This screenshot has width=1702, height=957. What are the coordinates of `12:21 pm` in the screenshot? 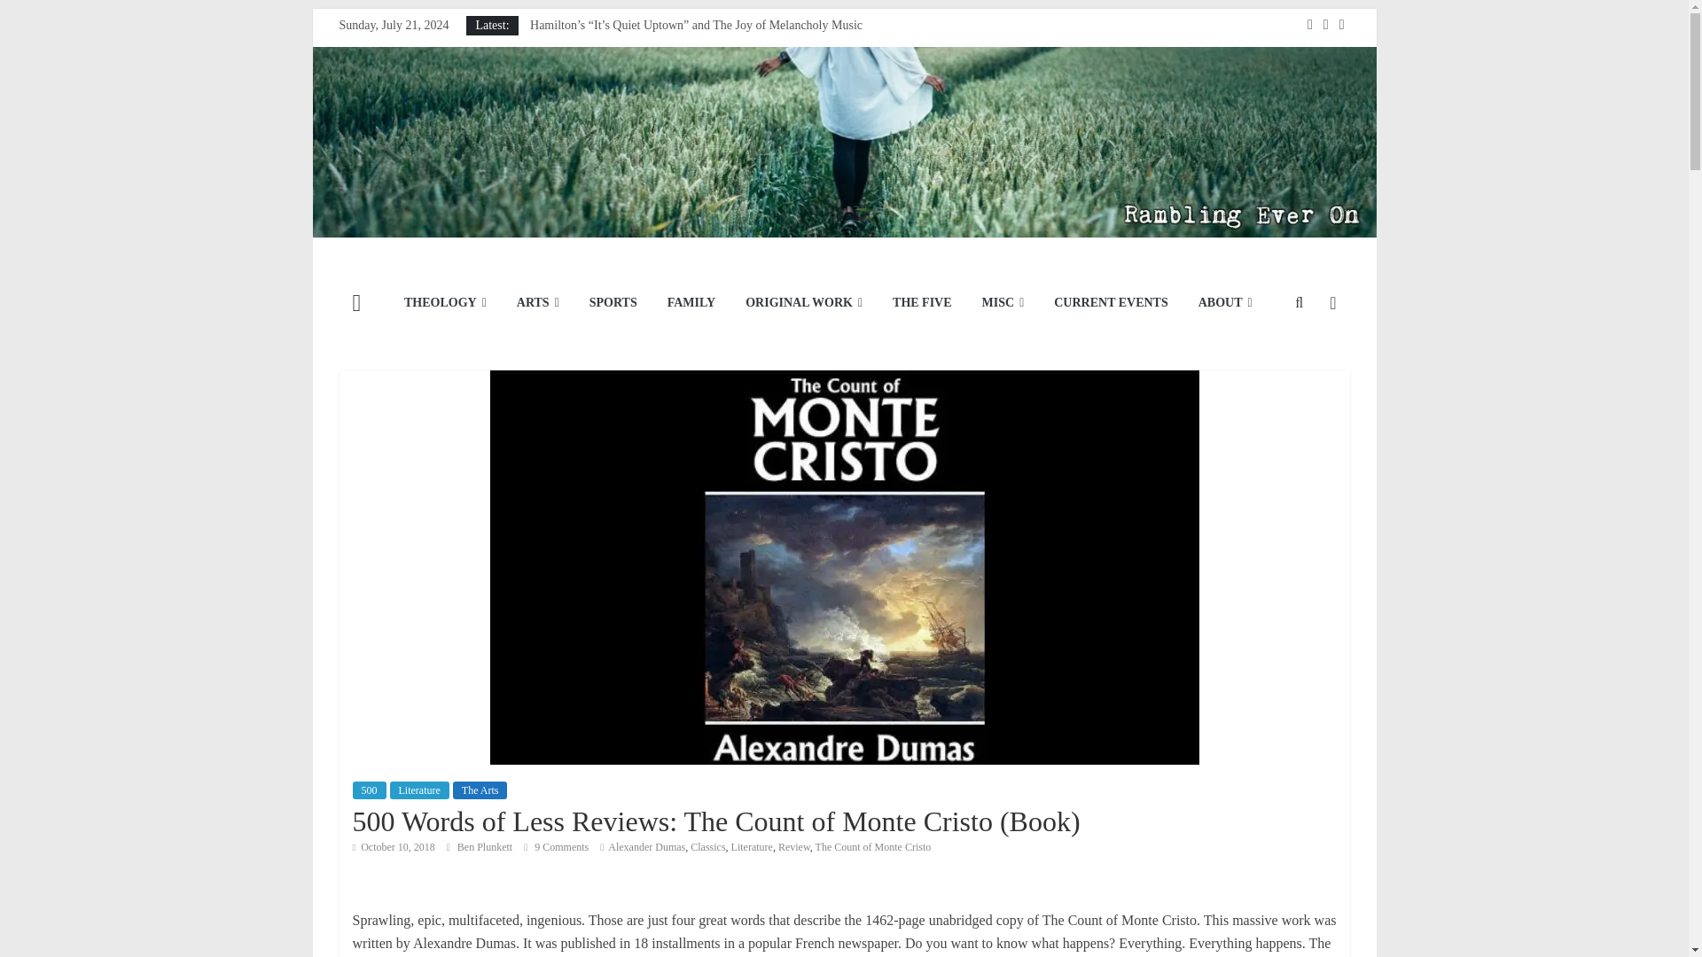 It's located at (394, 847).